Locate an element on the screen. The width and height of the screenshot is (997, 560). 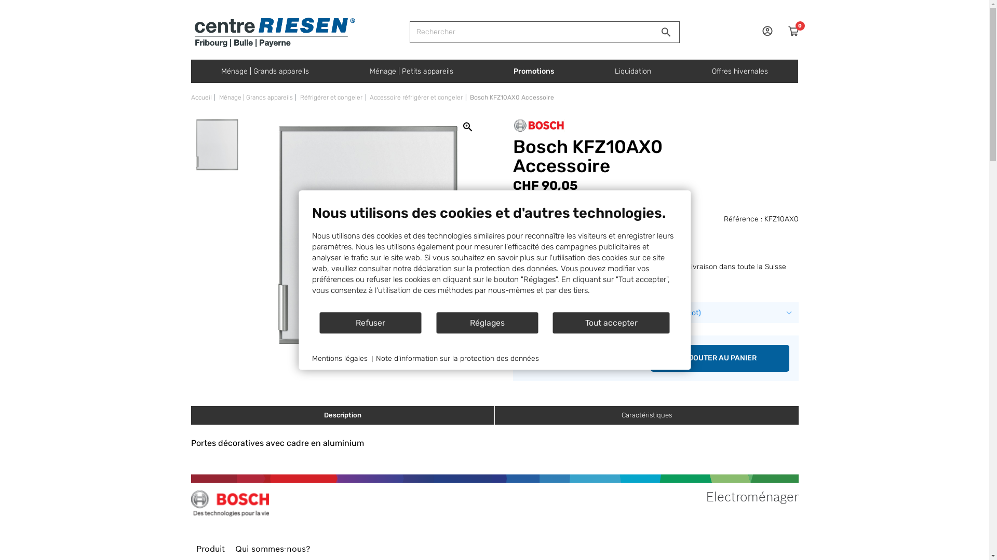
Offres hivernales is located at coordinates (740, 72).